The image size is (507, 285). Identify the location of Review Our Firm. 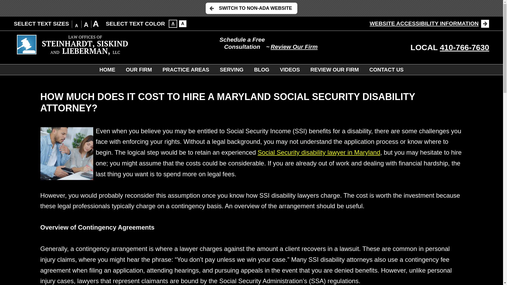
(294, 47).